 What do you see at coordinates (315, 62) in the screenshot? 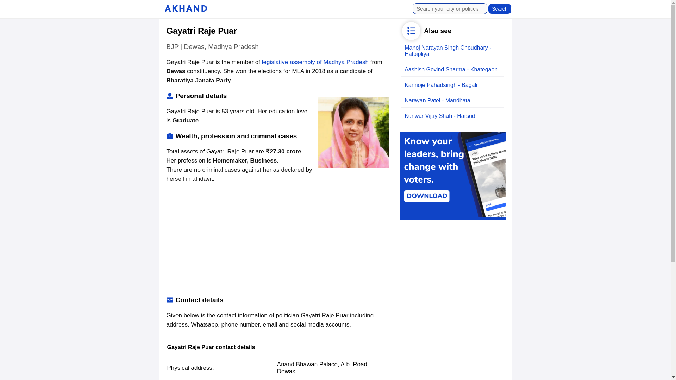
I see `legislative assembly of Madhya Pradesh` at bounding box center [315, 62].